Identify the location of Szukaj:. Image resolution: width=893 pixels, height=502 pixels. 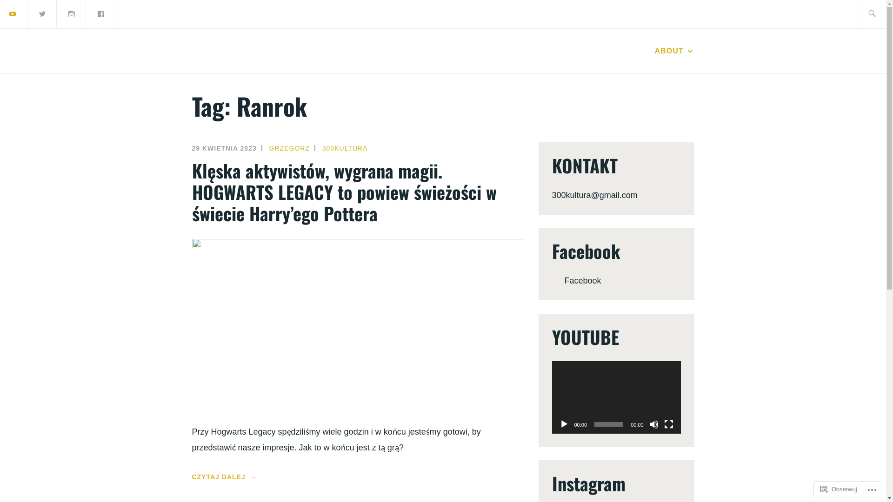
(882, 14).